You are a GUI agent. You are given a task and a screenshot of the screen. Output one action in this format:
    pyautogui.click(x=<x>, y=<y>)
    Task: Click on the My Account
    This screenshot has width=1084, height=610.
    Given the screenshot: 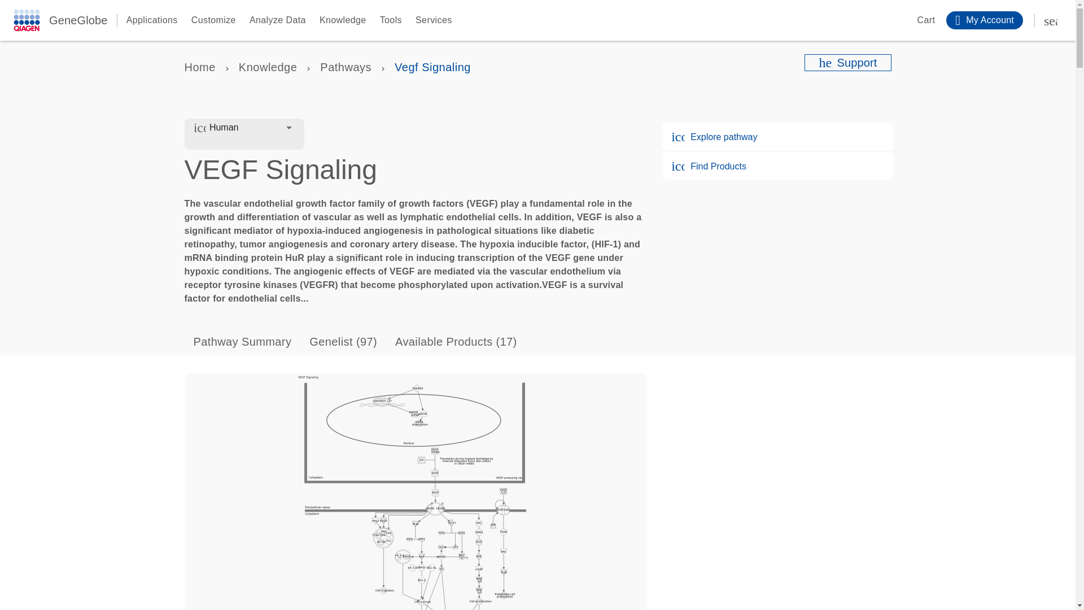 What is the action you would take?
    pyautogui.click(x=985, y=20)
    